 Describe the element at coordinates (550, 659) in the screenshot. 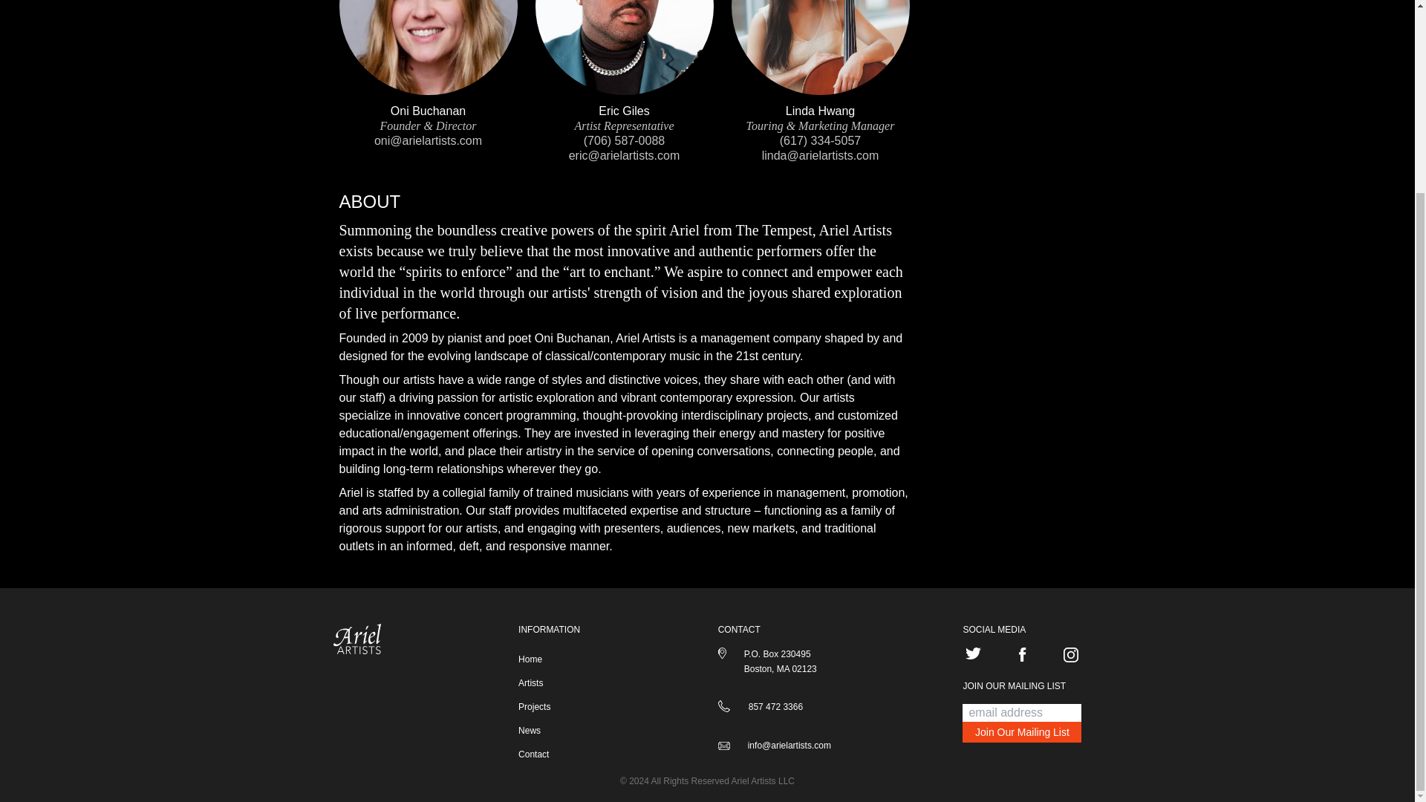

I see `Home` at that location.